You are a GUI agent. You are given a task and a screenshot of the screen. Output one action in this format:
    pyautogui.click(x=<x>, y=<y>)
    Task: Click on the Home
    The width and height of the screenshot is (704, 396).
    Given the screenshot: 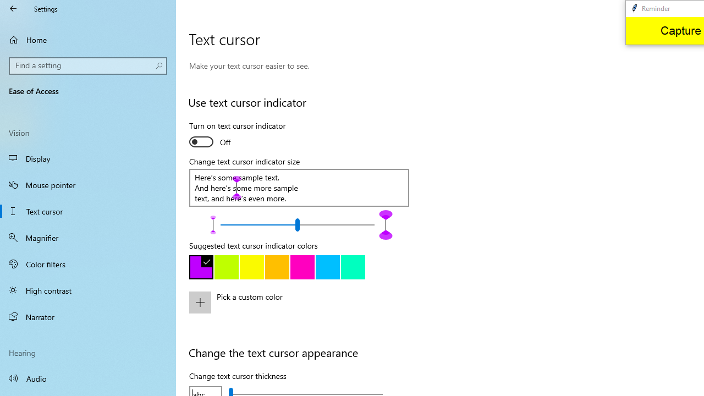 What is the action you would take?
    pyautogui.click(x=88, y=40)
    